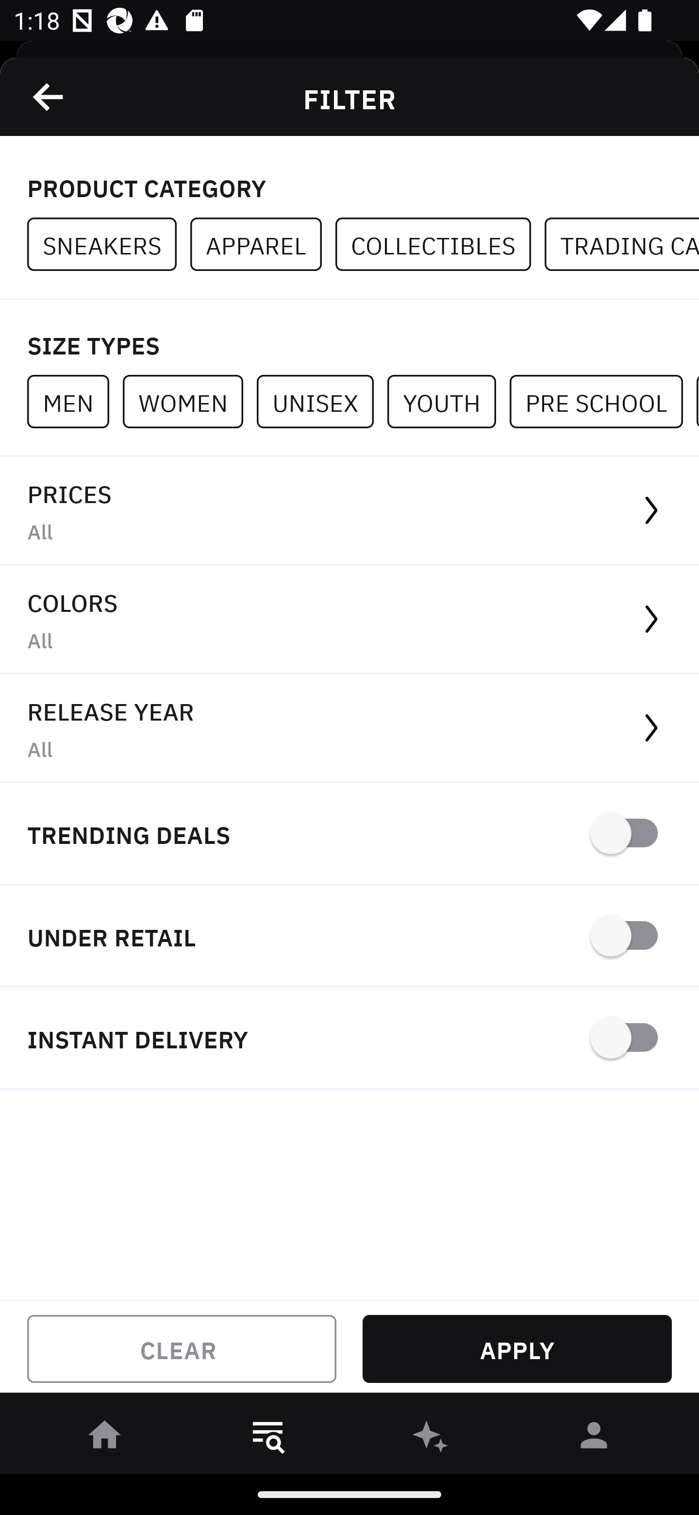 The image size is (699, 1515). I want to click on 󰋜, so click(105, 1438).